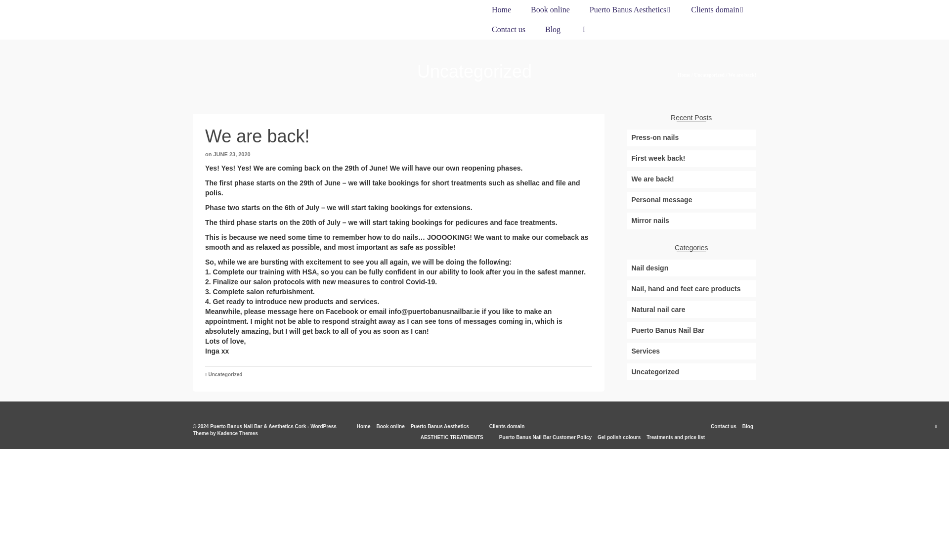 The width and height of the screenshot is (949, 534). Describe the element at coordinates (691, 179) in the screenshot. I see `We are back!` at that location.